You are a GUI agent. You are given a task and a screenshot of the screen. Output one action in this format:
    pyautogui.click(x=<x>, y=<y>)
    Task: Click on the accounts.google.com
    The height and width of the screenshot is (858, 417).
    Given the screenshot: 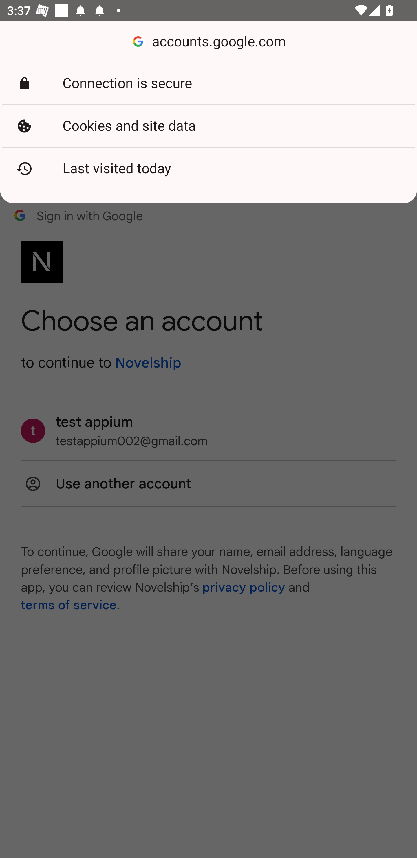 What is the action you would take?
    pyautogui.click(x=209, y=42)
    